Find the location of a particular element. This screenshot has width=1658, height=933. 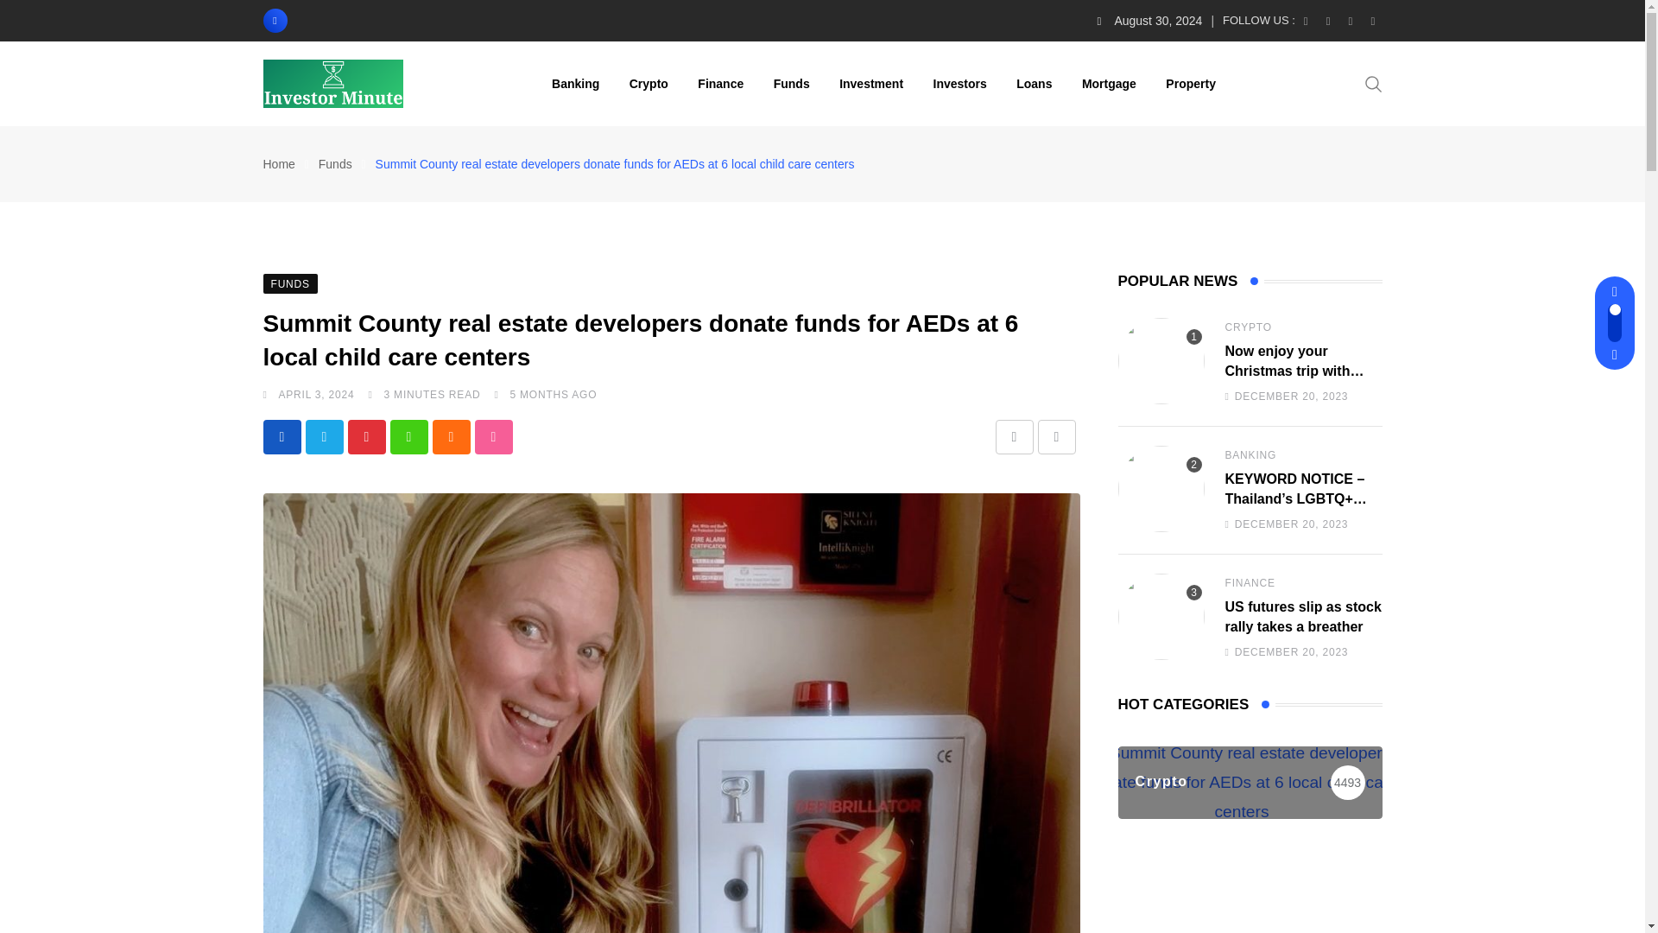

Funds is located at coordinates (335, 164).